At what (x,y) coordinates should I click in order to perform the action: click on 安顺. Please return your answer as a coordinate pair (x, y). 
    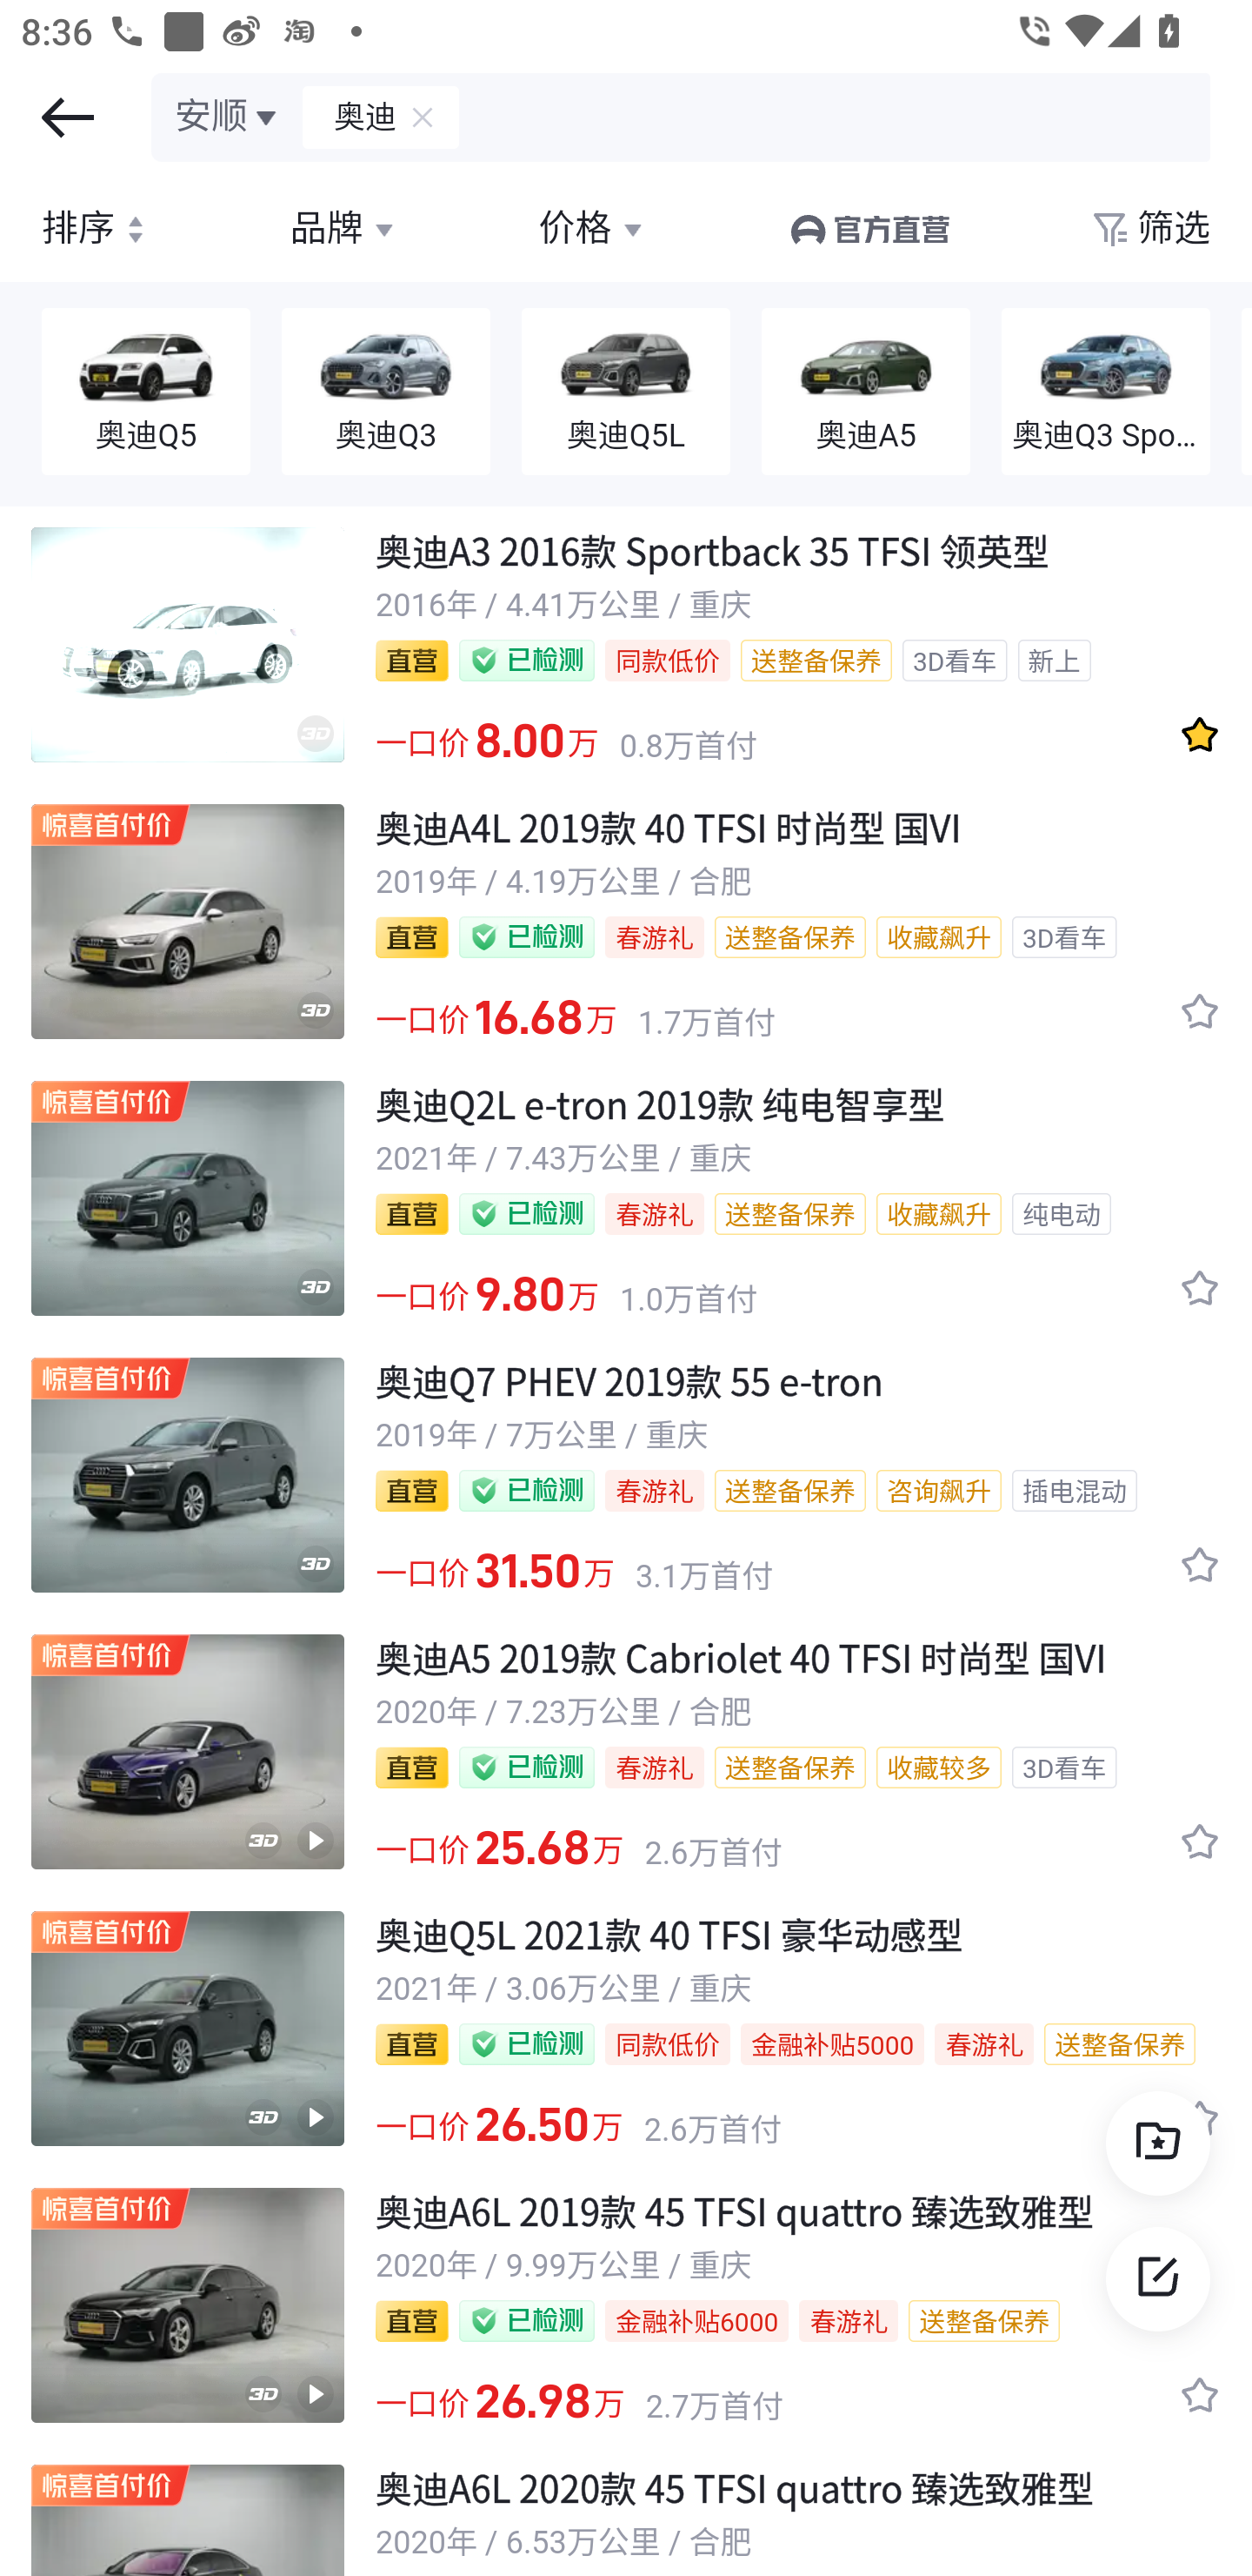
    Looking at the image, I should click on (228, 117).